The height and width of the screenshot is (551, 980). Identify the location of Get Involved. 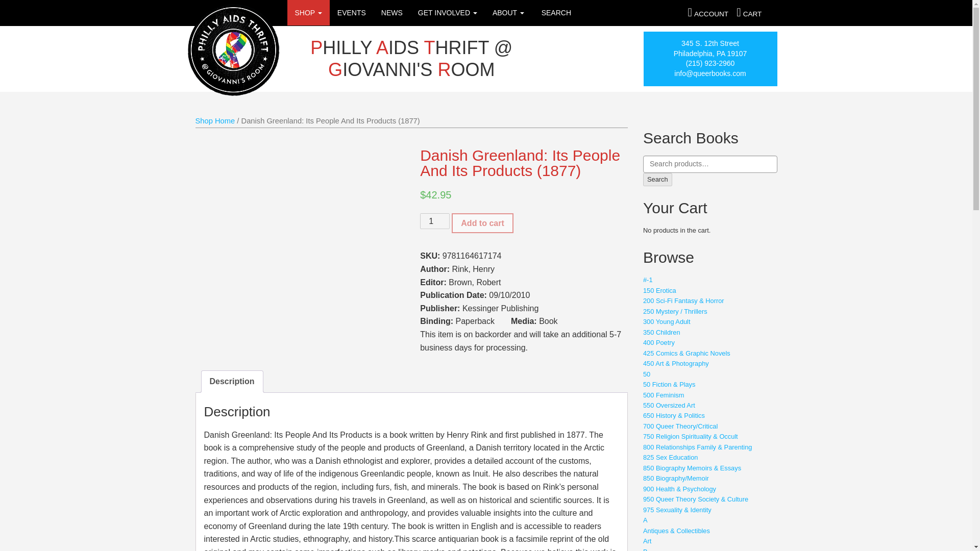
(448, 12).